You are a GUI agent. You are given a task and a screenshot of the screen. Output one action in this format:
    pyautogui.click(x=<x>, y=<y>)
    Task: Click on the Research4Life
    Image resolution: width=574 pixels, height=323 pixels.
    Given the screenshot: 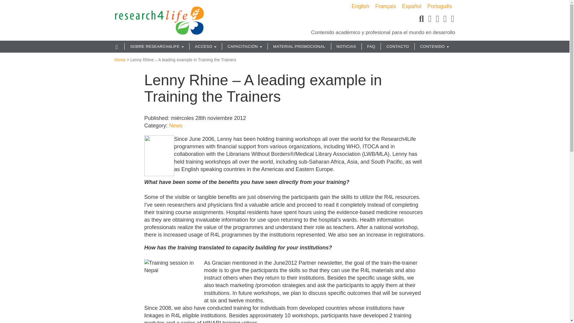 What is the action you would take?
    pyautogui.click(x=159, y=18)
    